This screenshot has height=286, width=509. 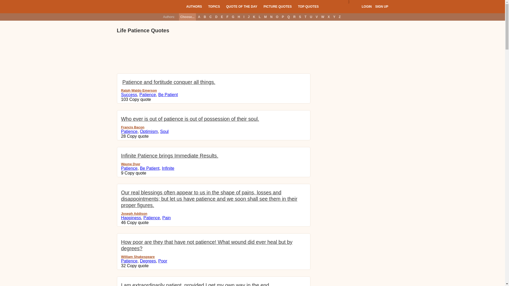 What do you see at coordinates (242, 6) in the screenshot?
I see `QUOTE OF THE DAY` at bounding box center [242, 6].